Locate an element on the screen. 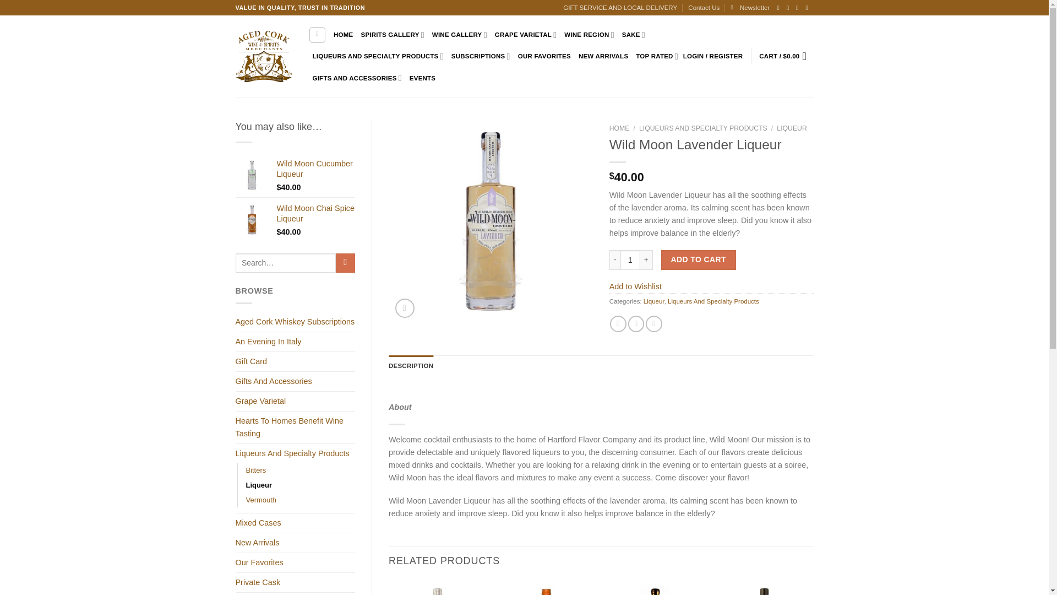  Wild Moon Cucumber Liqueur is located at coordinates (315, 169).